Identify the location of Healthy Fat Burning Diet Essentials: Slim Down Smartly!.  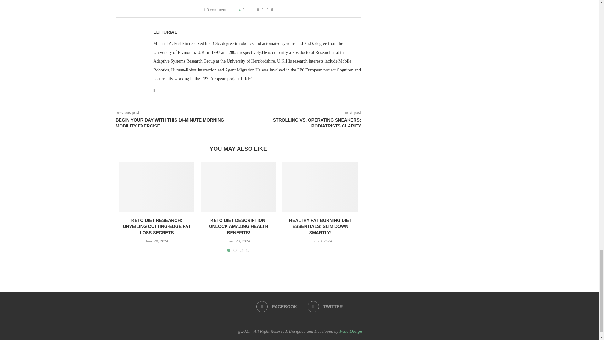
(320, 187).